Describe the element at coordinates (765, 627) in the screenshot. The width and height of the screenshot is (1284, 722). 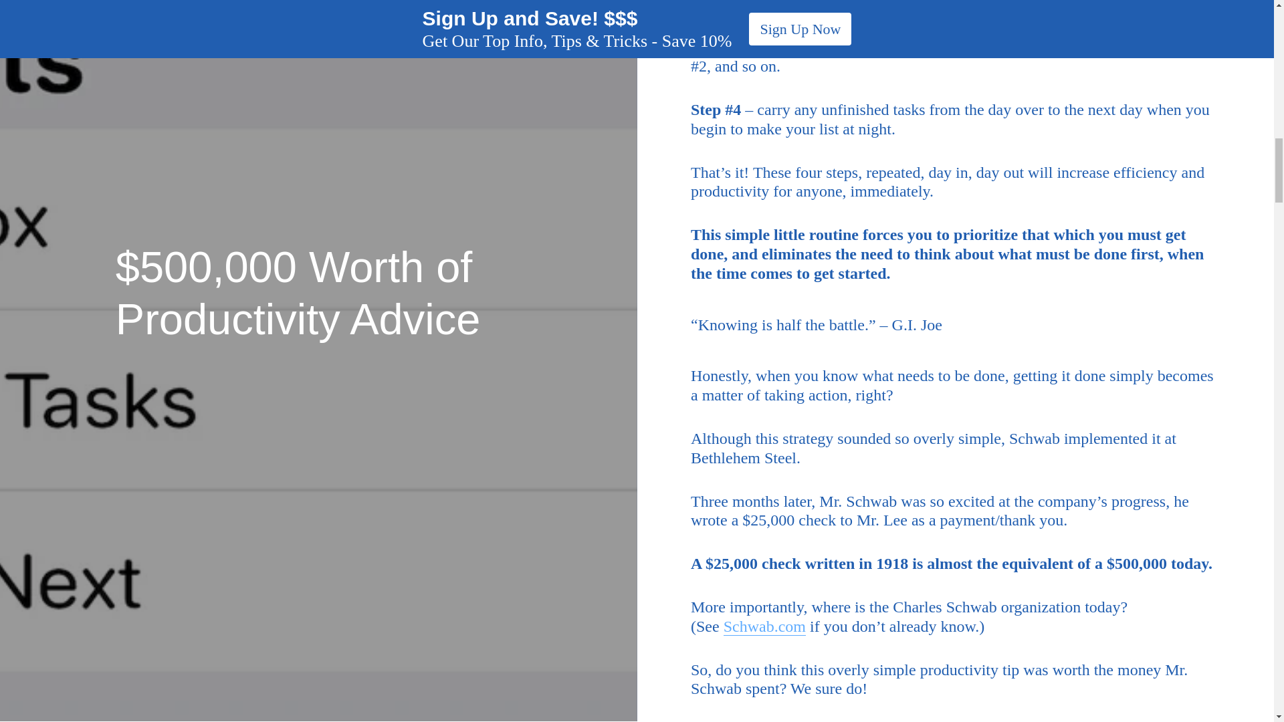
I see `Schwab.com` at that location.